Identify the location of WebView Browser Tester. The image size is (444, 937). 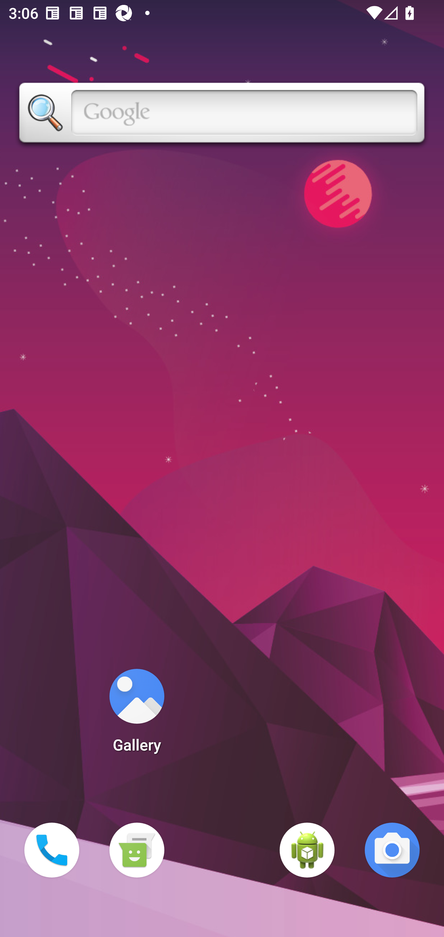
(307, 850).